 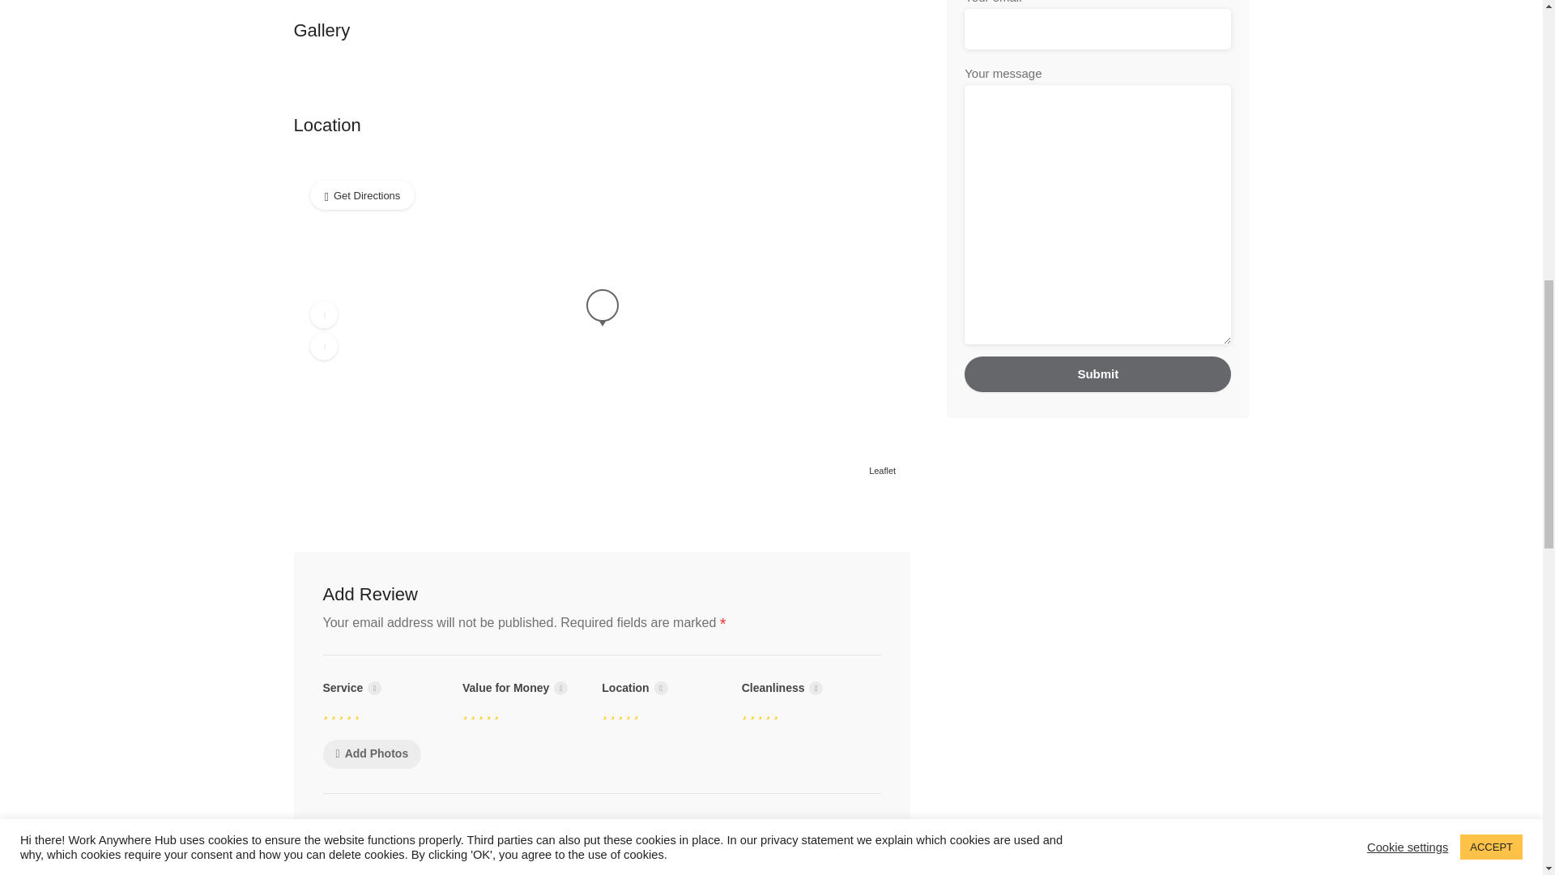 I want to click on Zoom in, so click(x=323, y=314).